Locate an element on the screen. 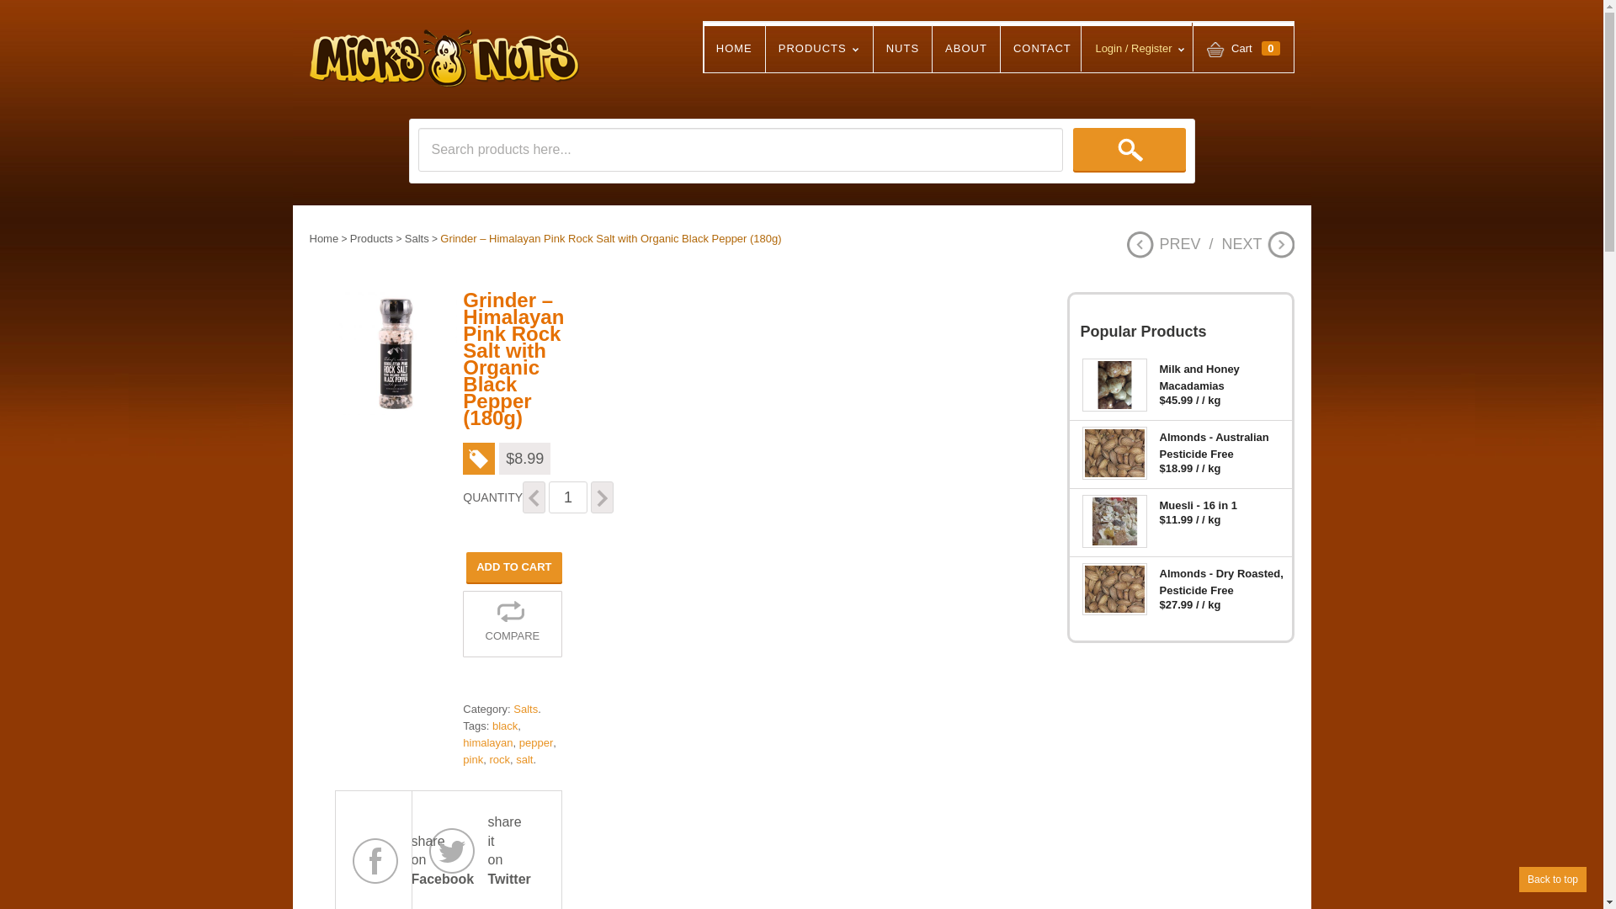 This screenshot has width=1616, height=909. Cart 0 is located at coordinates (1243, 50).